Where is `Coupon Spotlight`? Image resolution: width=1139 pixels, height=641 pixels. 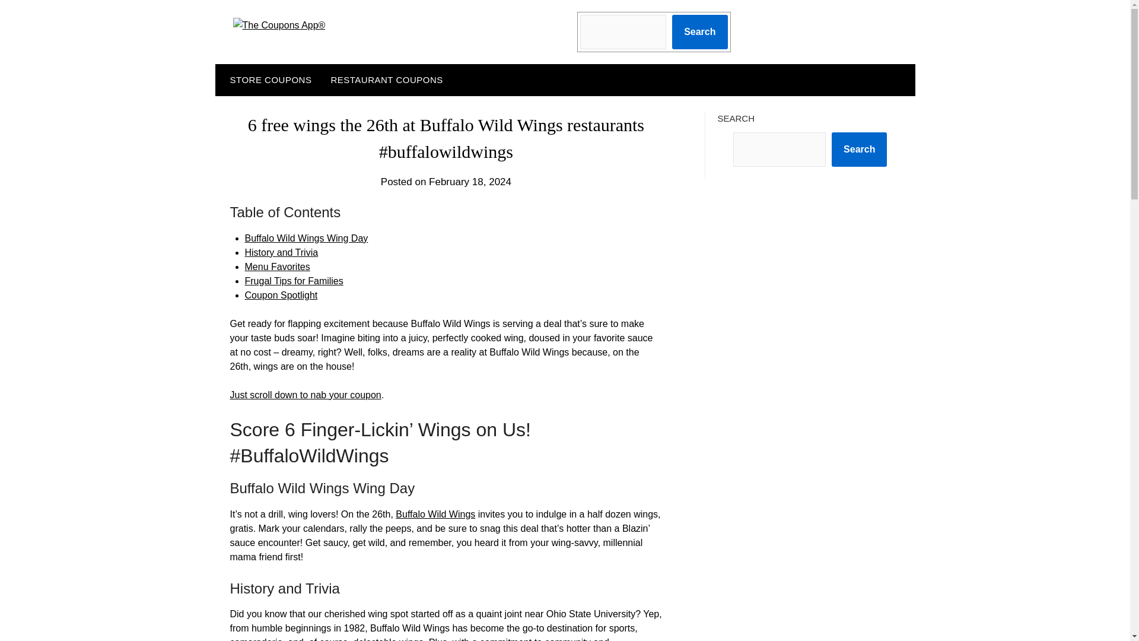
Coupon Spotlight is located at coordinates (281, 296).